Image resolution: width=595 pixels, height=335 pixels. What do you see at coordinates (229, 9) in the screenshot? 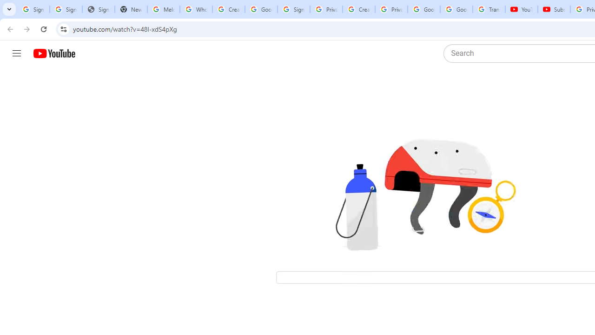
I see `Create your Google Account` at bounding box center [229, 9].